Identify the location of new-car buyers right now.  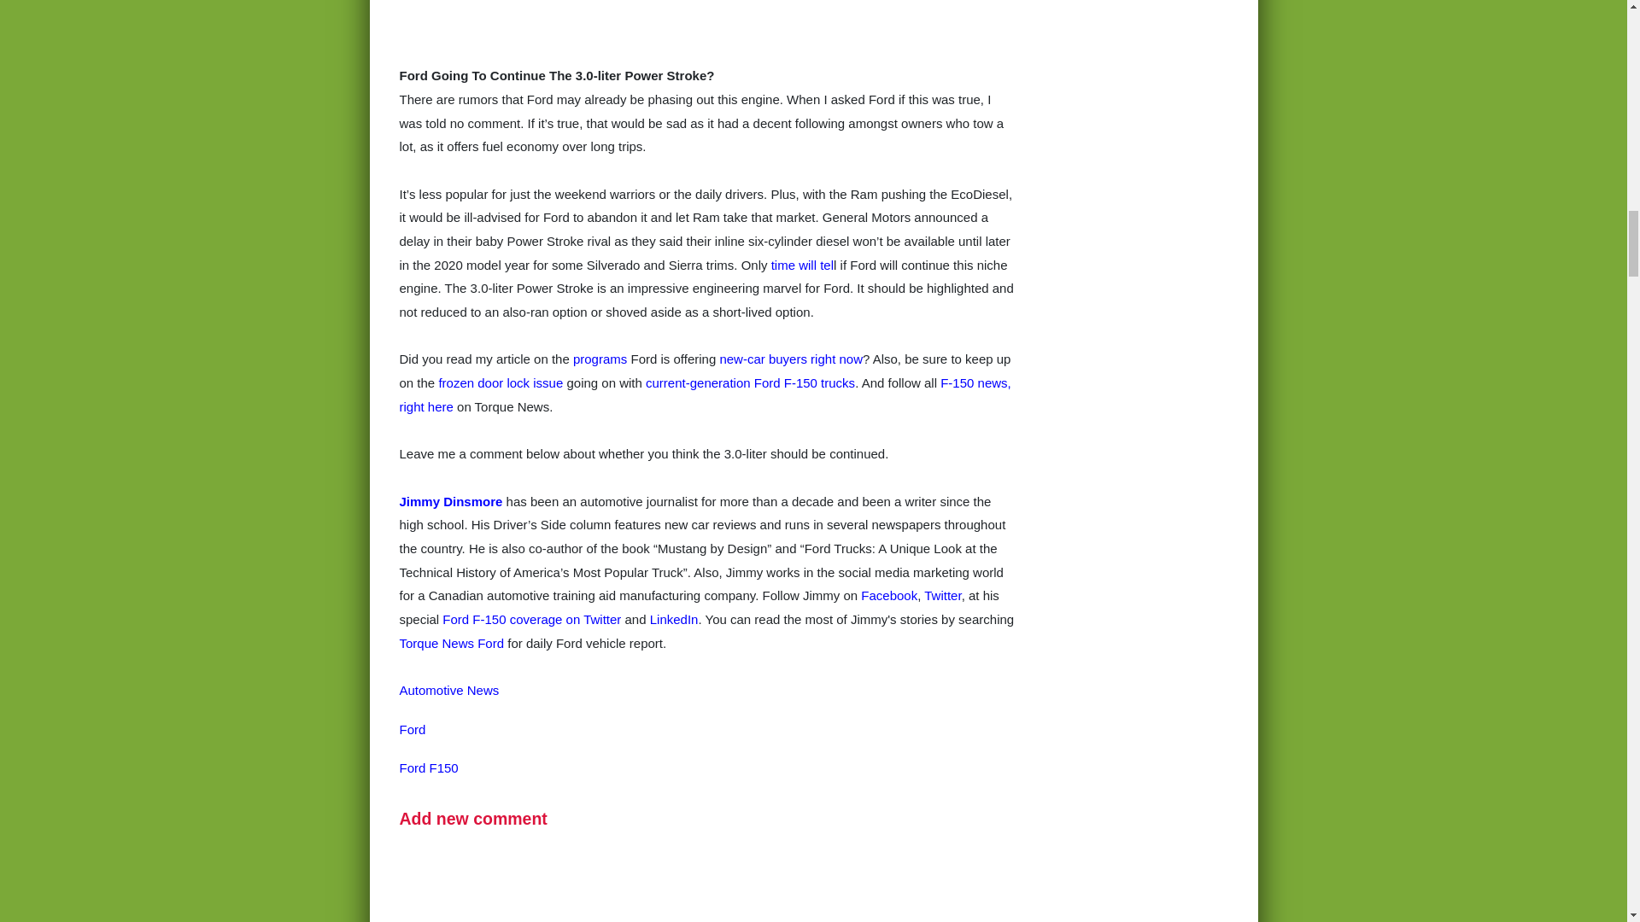
(791, 397).